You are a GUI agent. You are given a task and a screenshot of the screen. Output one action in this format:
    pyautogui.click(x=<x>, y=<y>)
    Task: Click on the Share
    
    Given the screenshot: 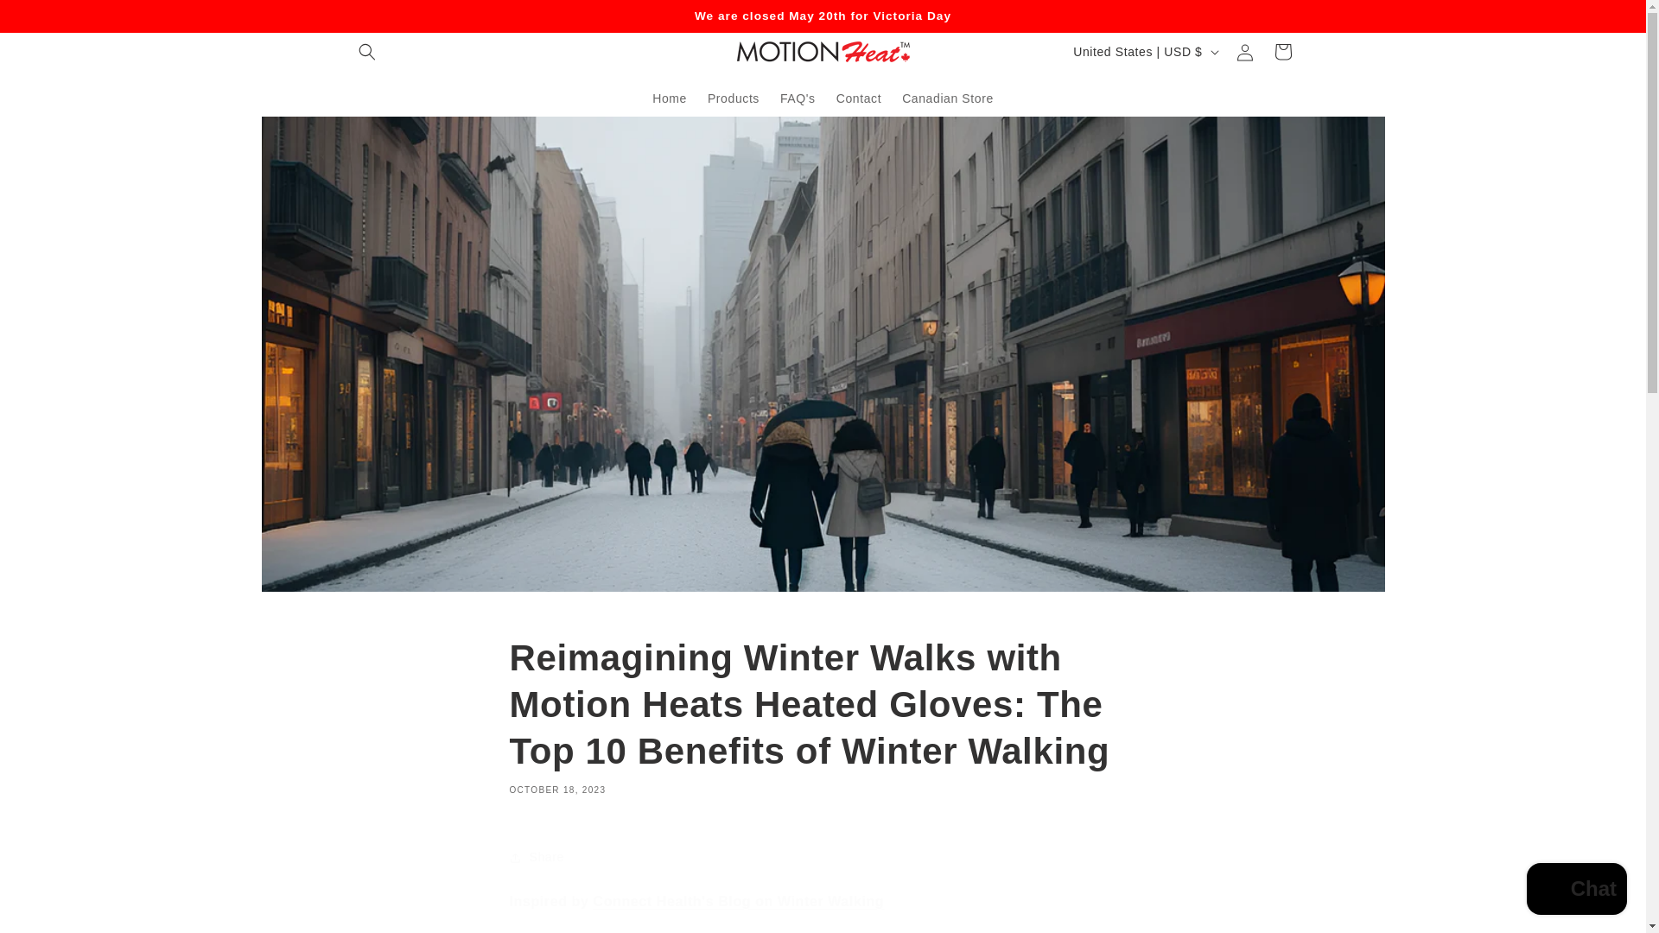 What is the action you would take?
    pyautogui.click(x=823, y=857)
    